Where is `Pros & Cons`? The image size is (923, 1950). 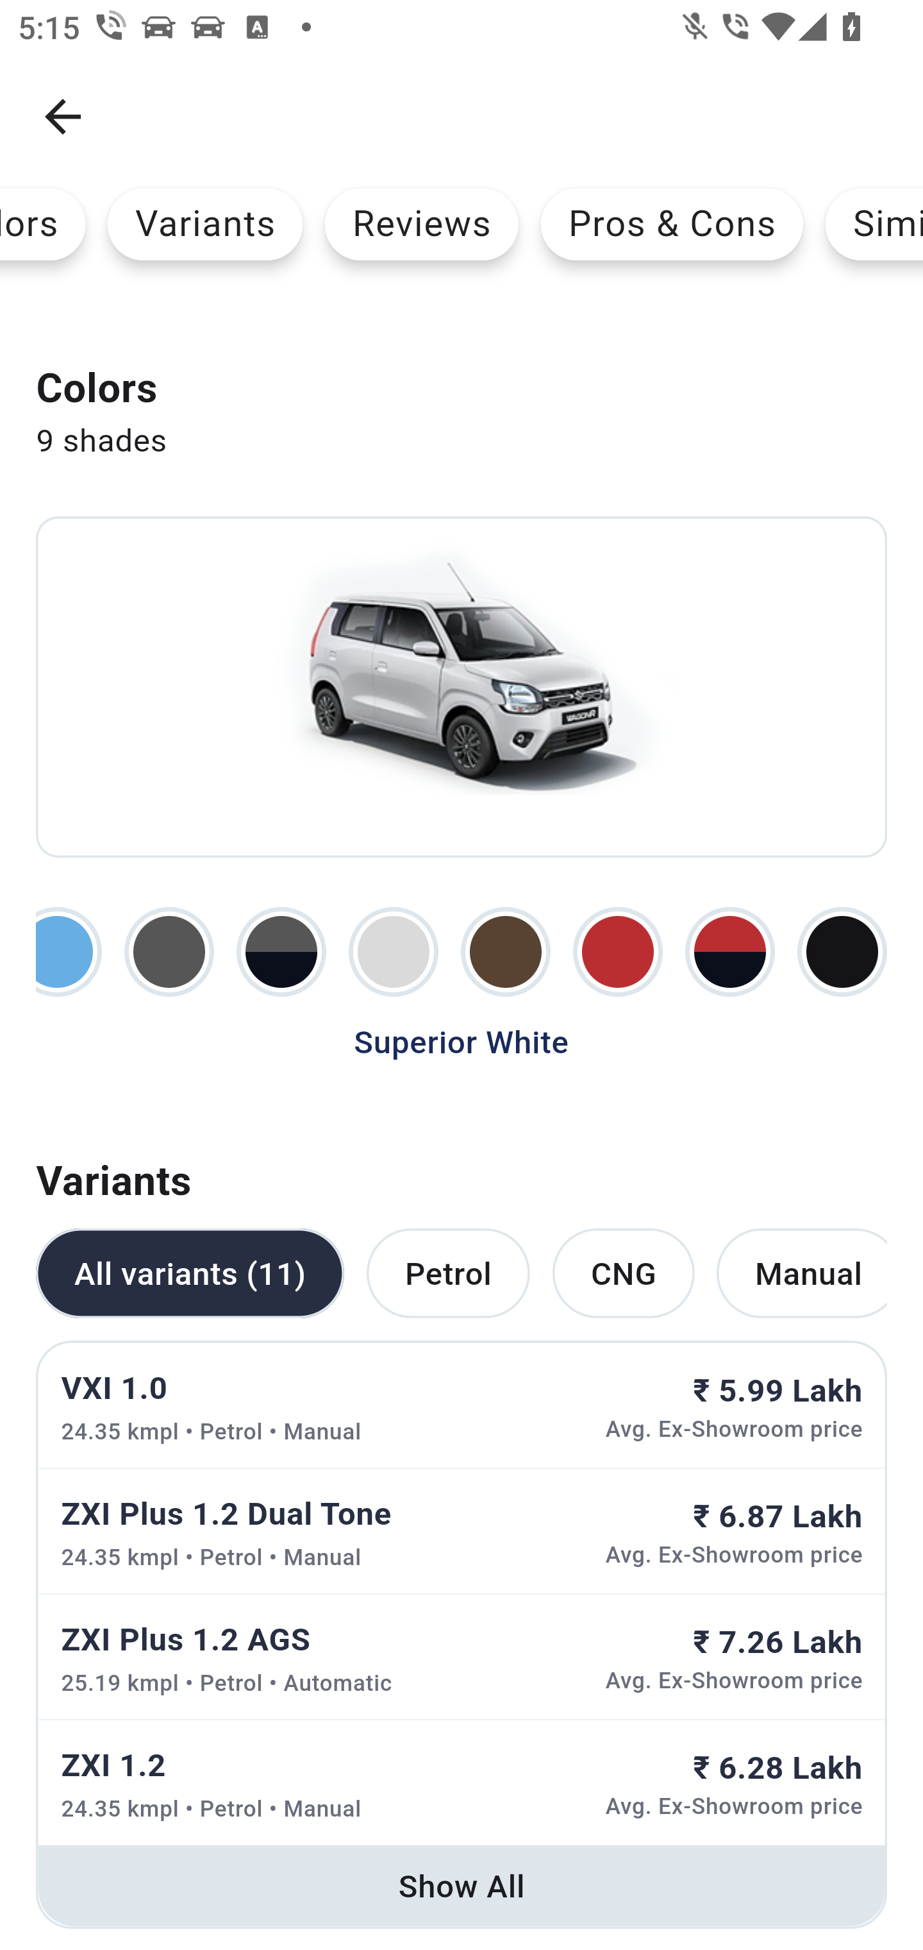 Pros & Cons is located at coordinates (672, 224).